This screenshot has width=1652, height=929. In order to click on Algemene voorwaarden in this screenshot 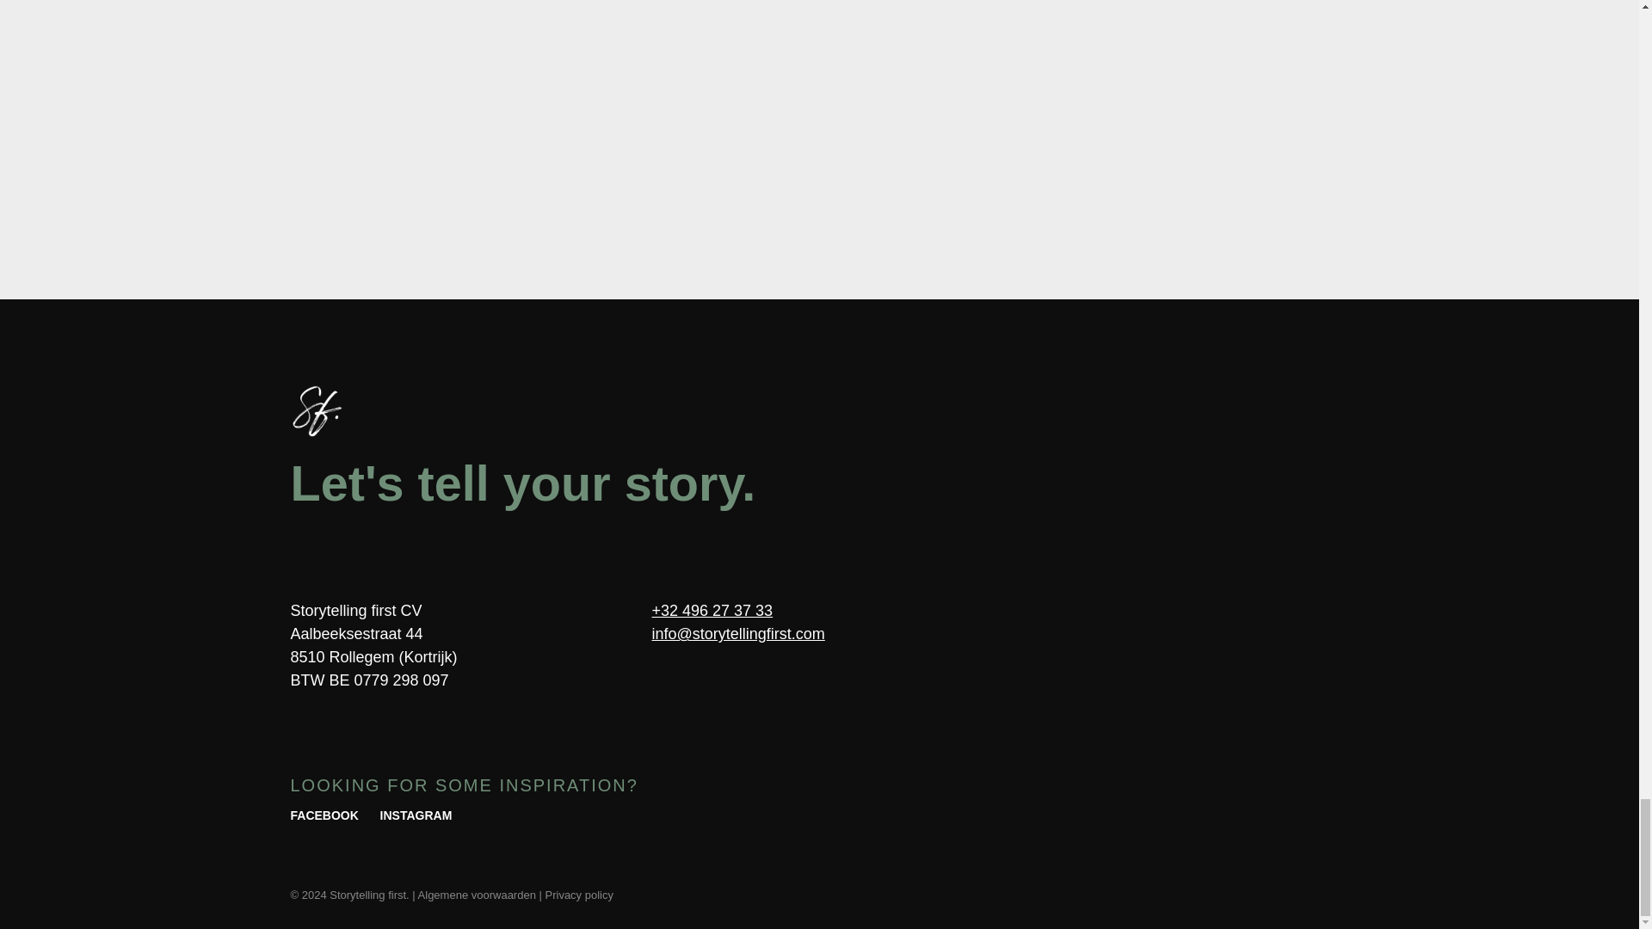, I will do `click(477, 895)`.